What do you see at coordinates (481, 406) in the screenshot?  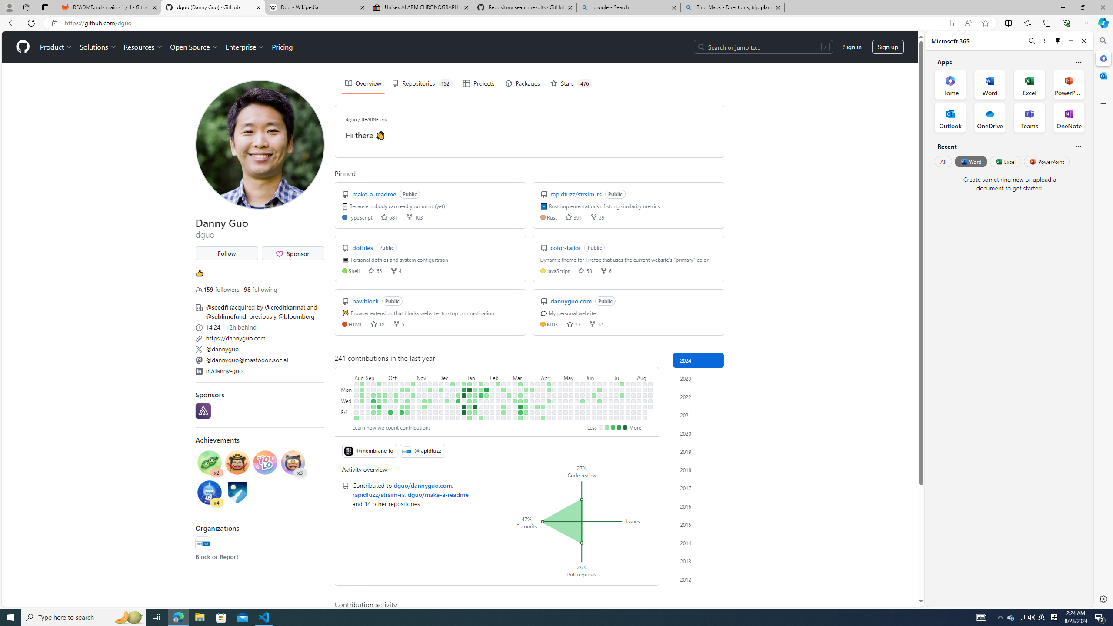 I see `No contributions on January 25th.` at bounding box center [481, 406].